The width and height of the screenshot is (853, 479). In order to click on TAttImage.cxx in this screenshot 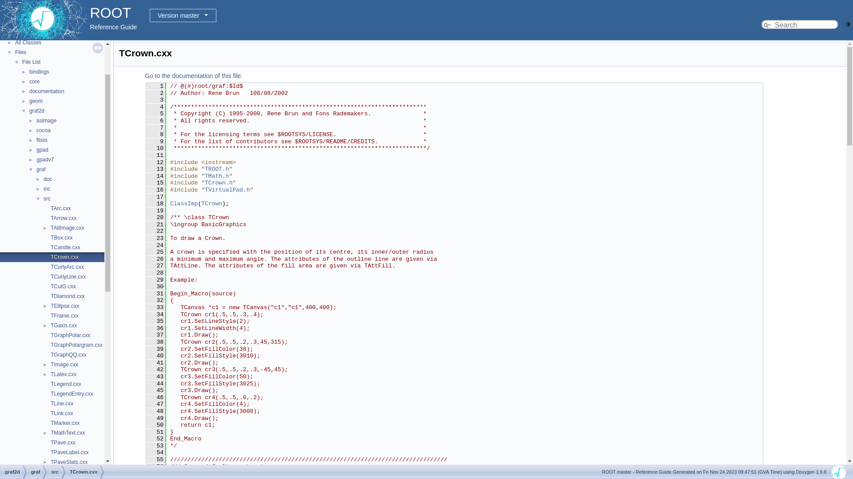, I will do `click(68, 228)`.